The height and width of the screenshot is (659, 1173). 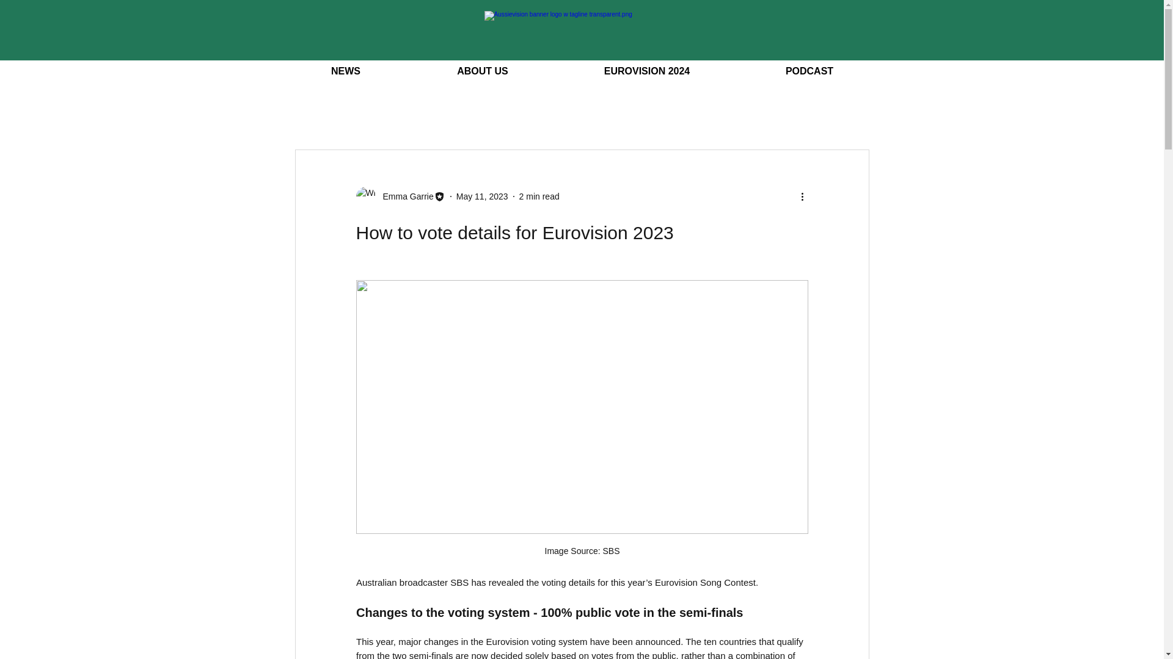 What do you see at coordinates (809, 71) in the screenshot?
I see `PODCAST` at bounding box center [809, 71].